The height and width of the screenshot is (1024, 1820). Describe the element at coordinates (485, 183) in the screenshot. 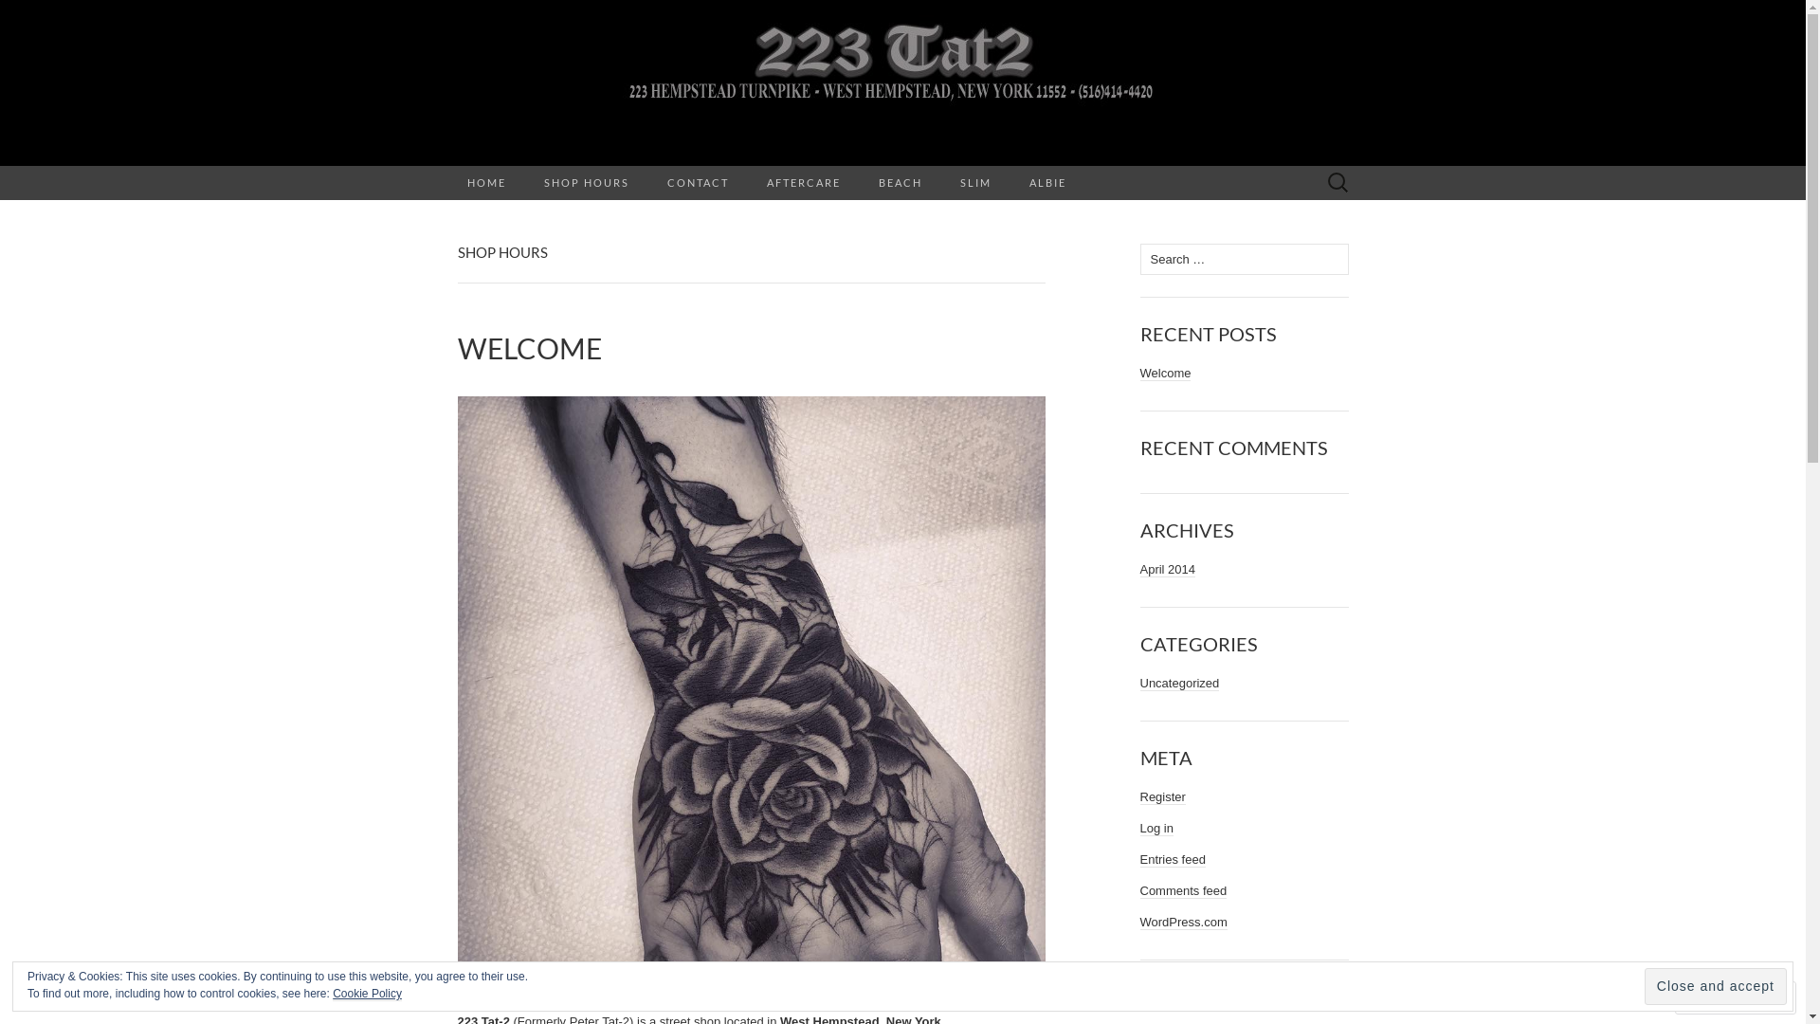

I see `HOME` at that location.